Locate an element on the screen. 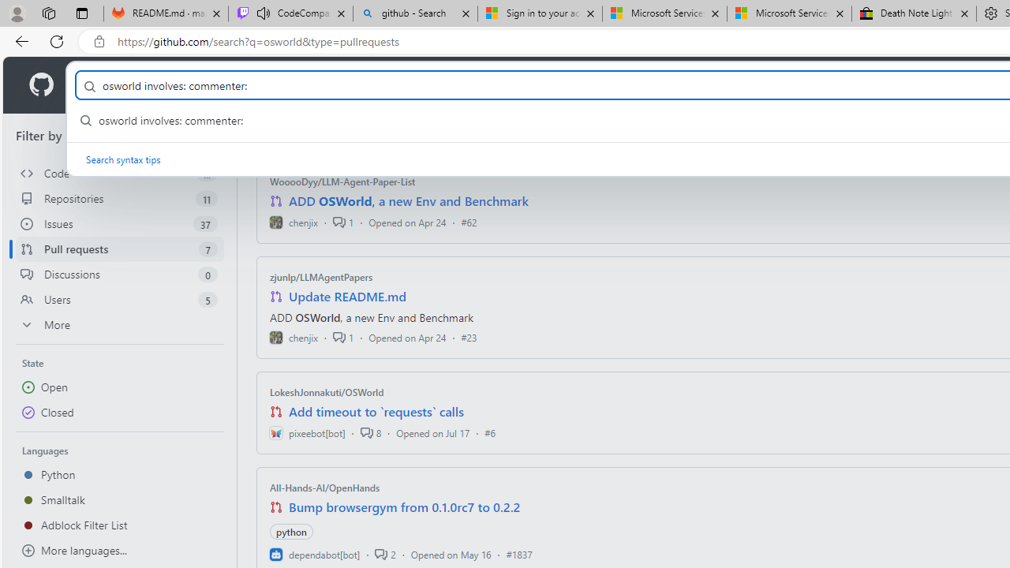 The height and width of the screenshot is (568, 1010). WooooDyy/LLM-Agent-Paper-List is located at coordinates (342, 181).